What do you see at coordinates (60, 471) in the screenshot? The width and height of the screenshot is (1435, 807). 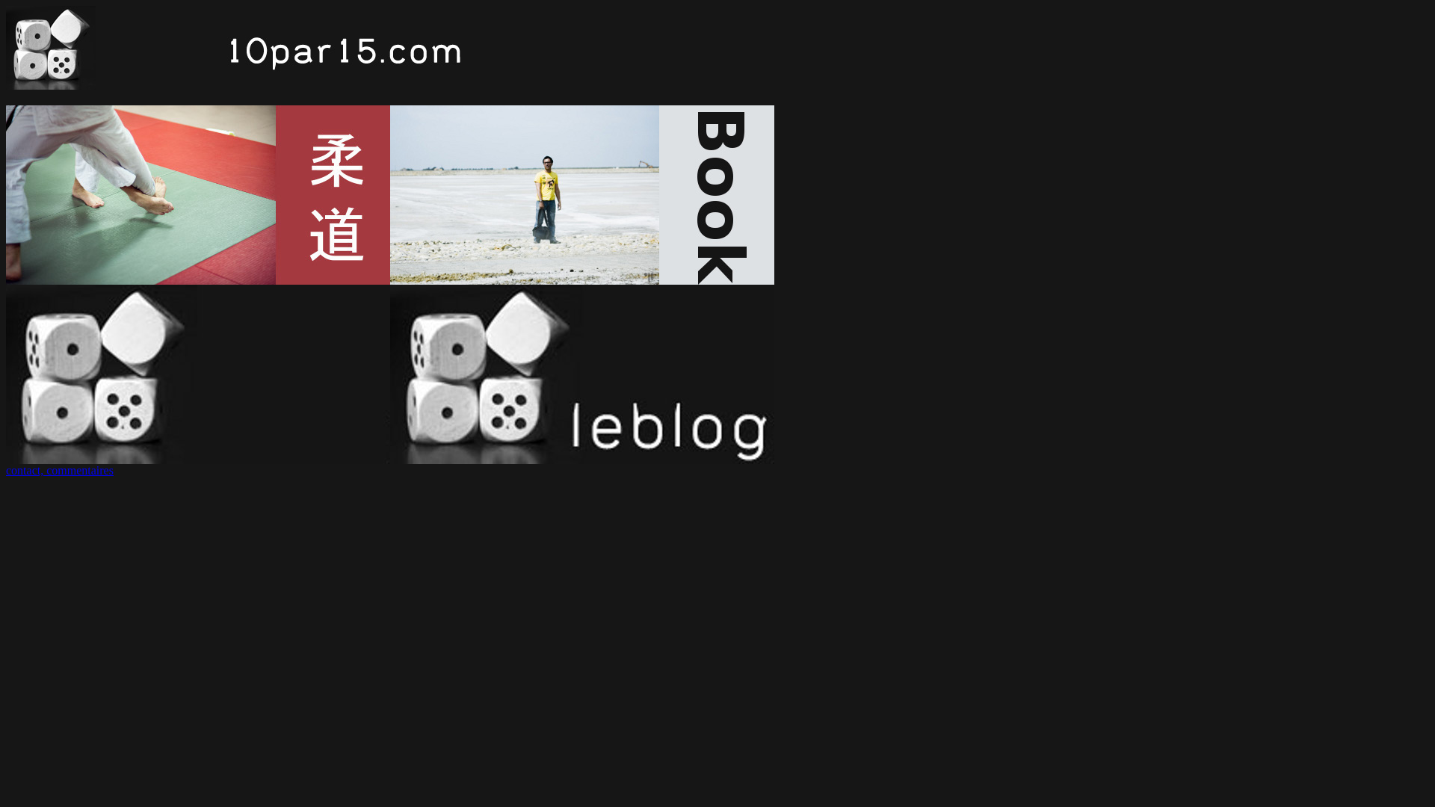 I see `contact, commentaires` at bounding box center [60, 471].